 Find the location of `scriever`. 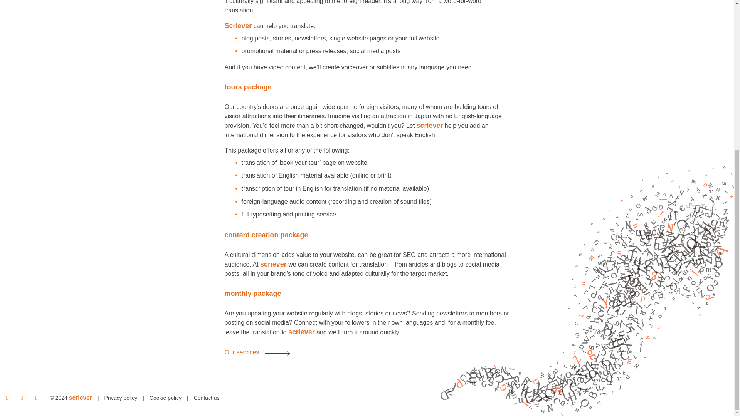

scriever is located at coordinates (80, 398).